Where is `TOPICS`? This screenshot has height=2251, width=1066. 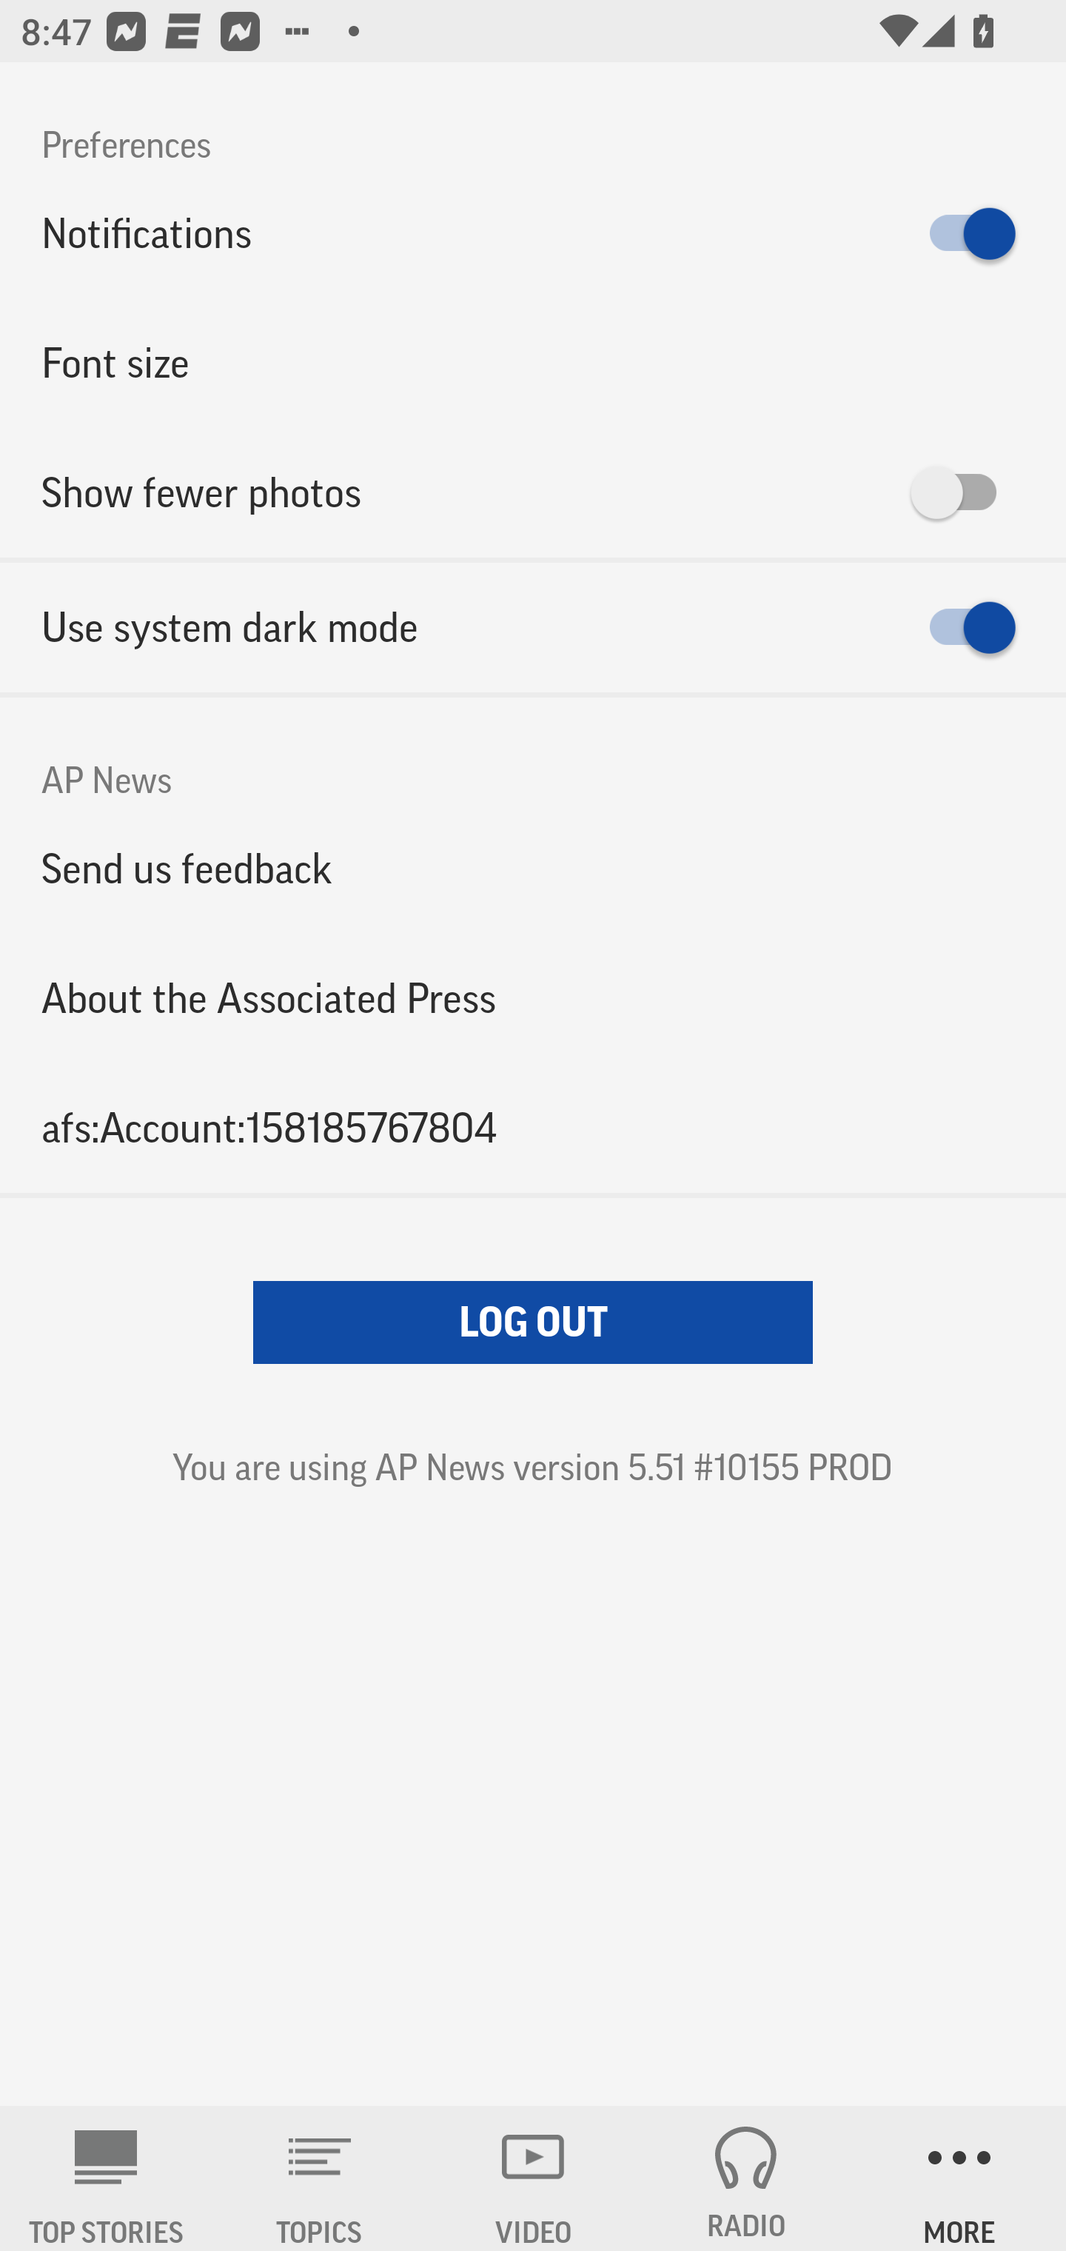 TOPICS is located at coordinates (320, 2178).